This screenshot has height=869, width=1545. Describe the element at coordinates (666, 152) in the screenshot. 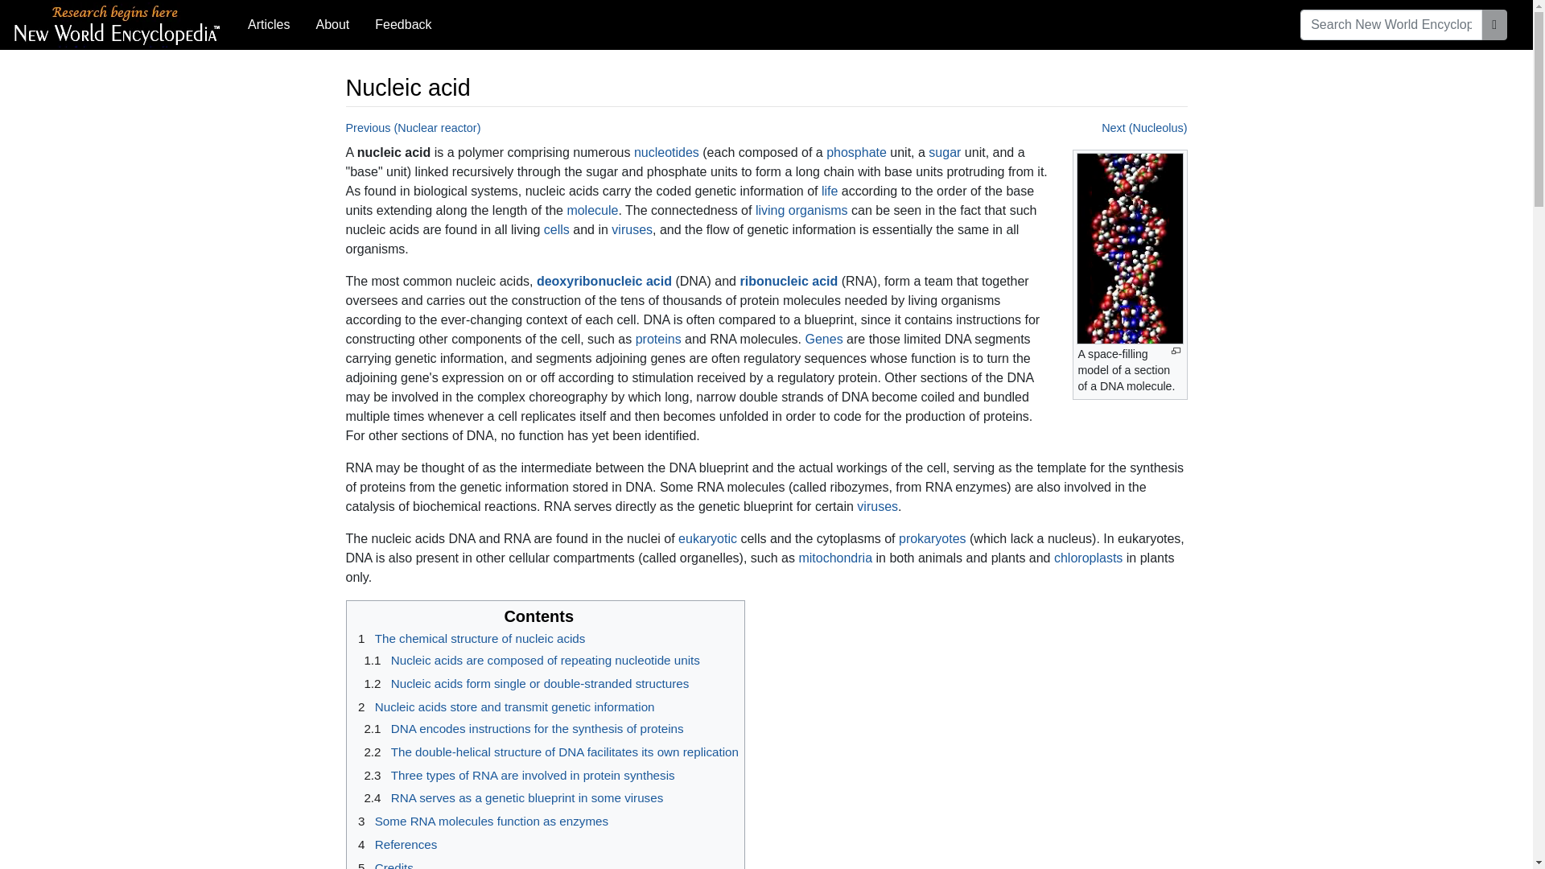

I see `Nucleotide` at that location.